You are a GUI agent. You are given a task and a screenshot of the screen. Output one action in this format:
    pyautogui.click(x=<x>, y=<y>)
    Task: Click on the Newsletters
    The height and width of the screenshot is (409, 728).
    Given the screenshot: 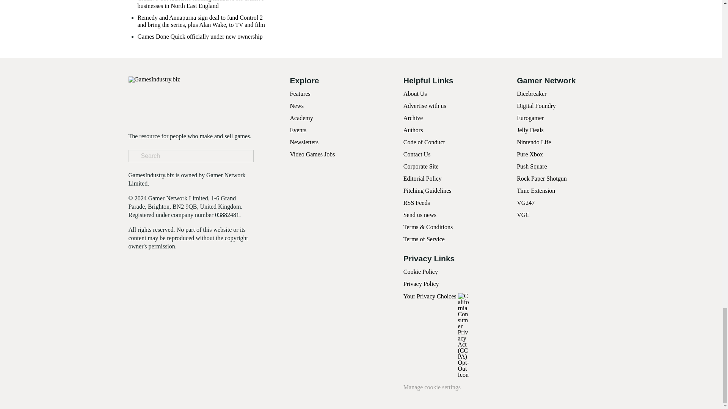 What is the action you would take?
    pyautogui.click(x=304, y=142)
    